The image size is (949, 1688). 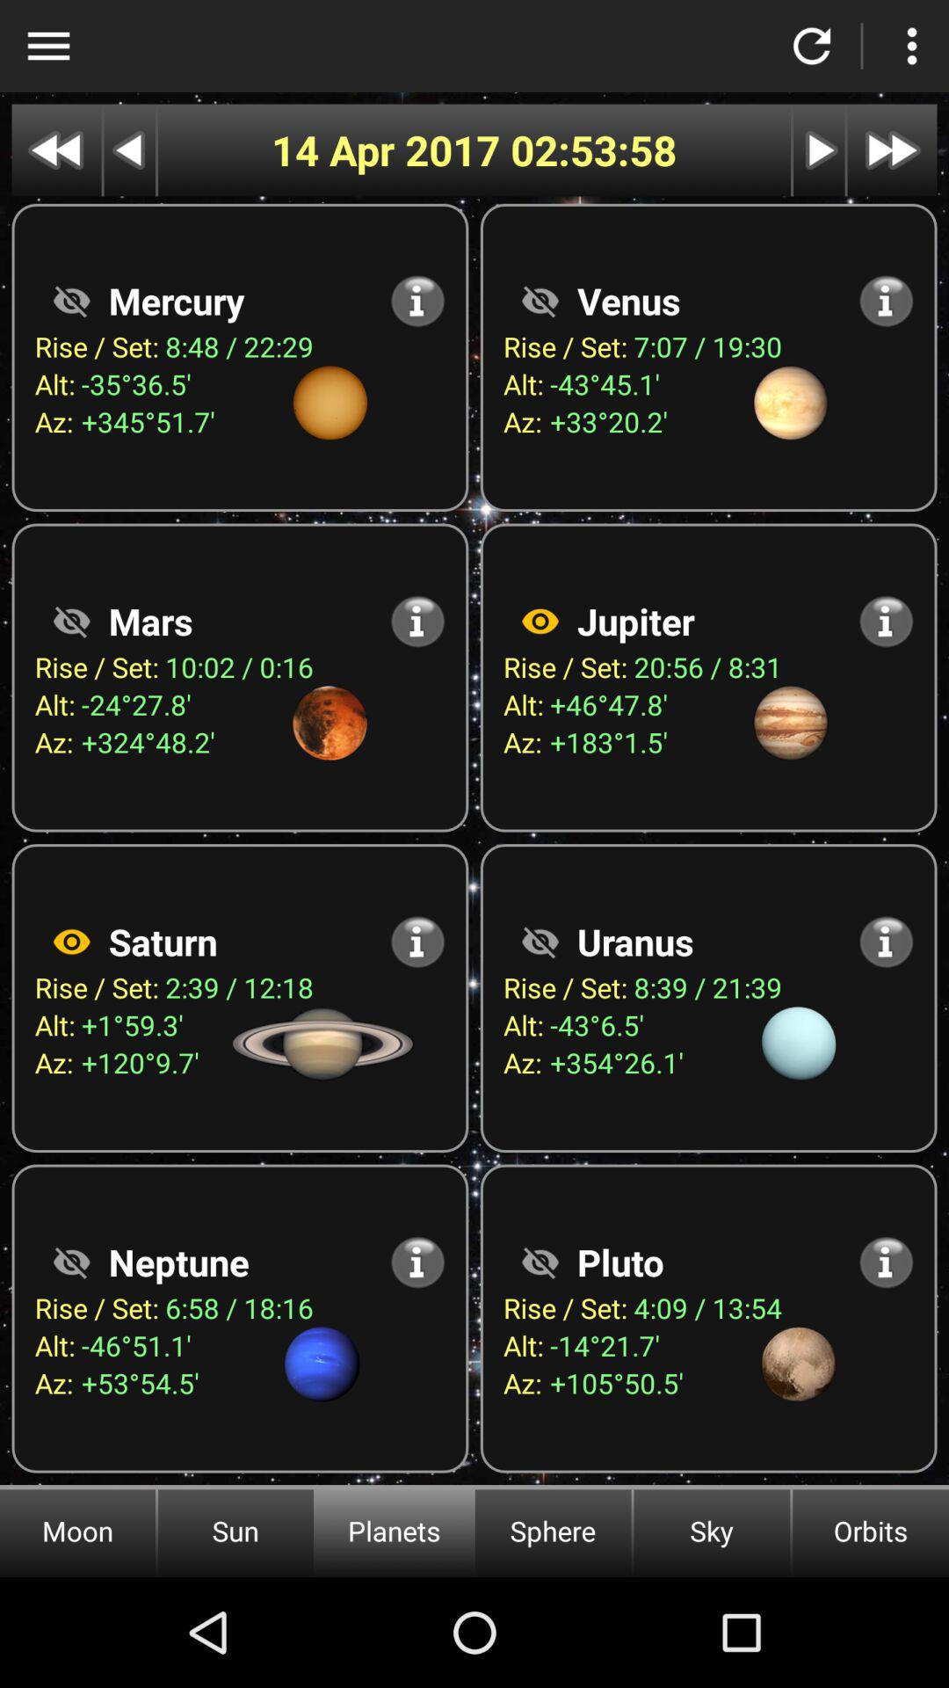 I want to click on hide tab, so click(x=540, y=301).